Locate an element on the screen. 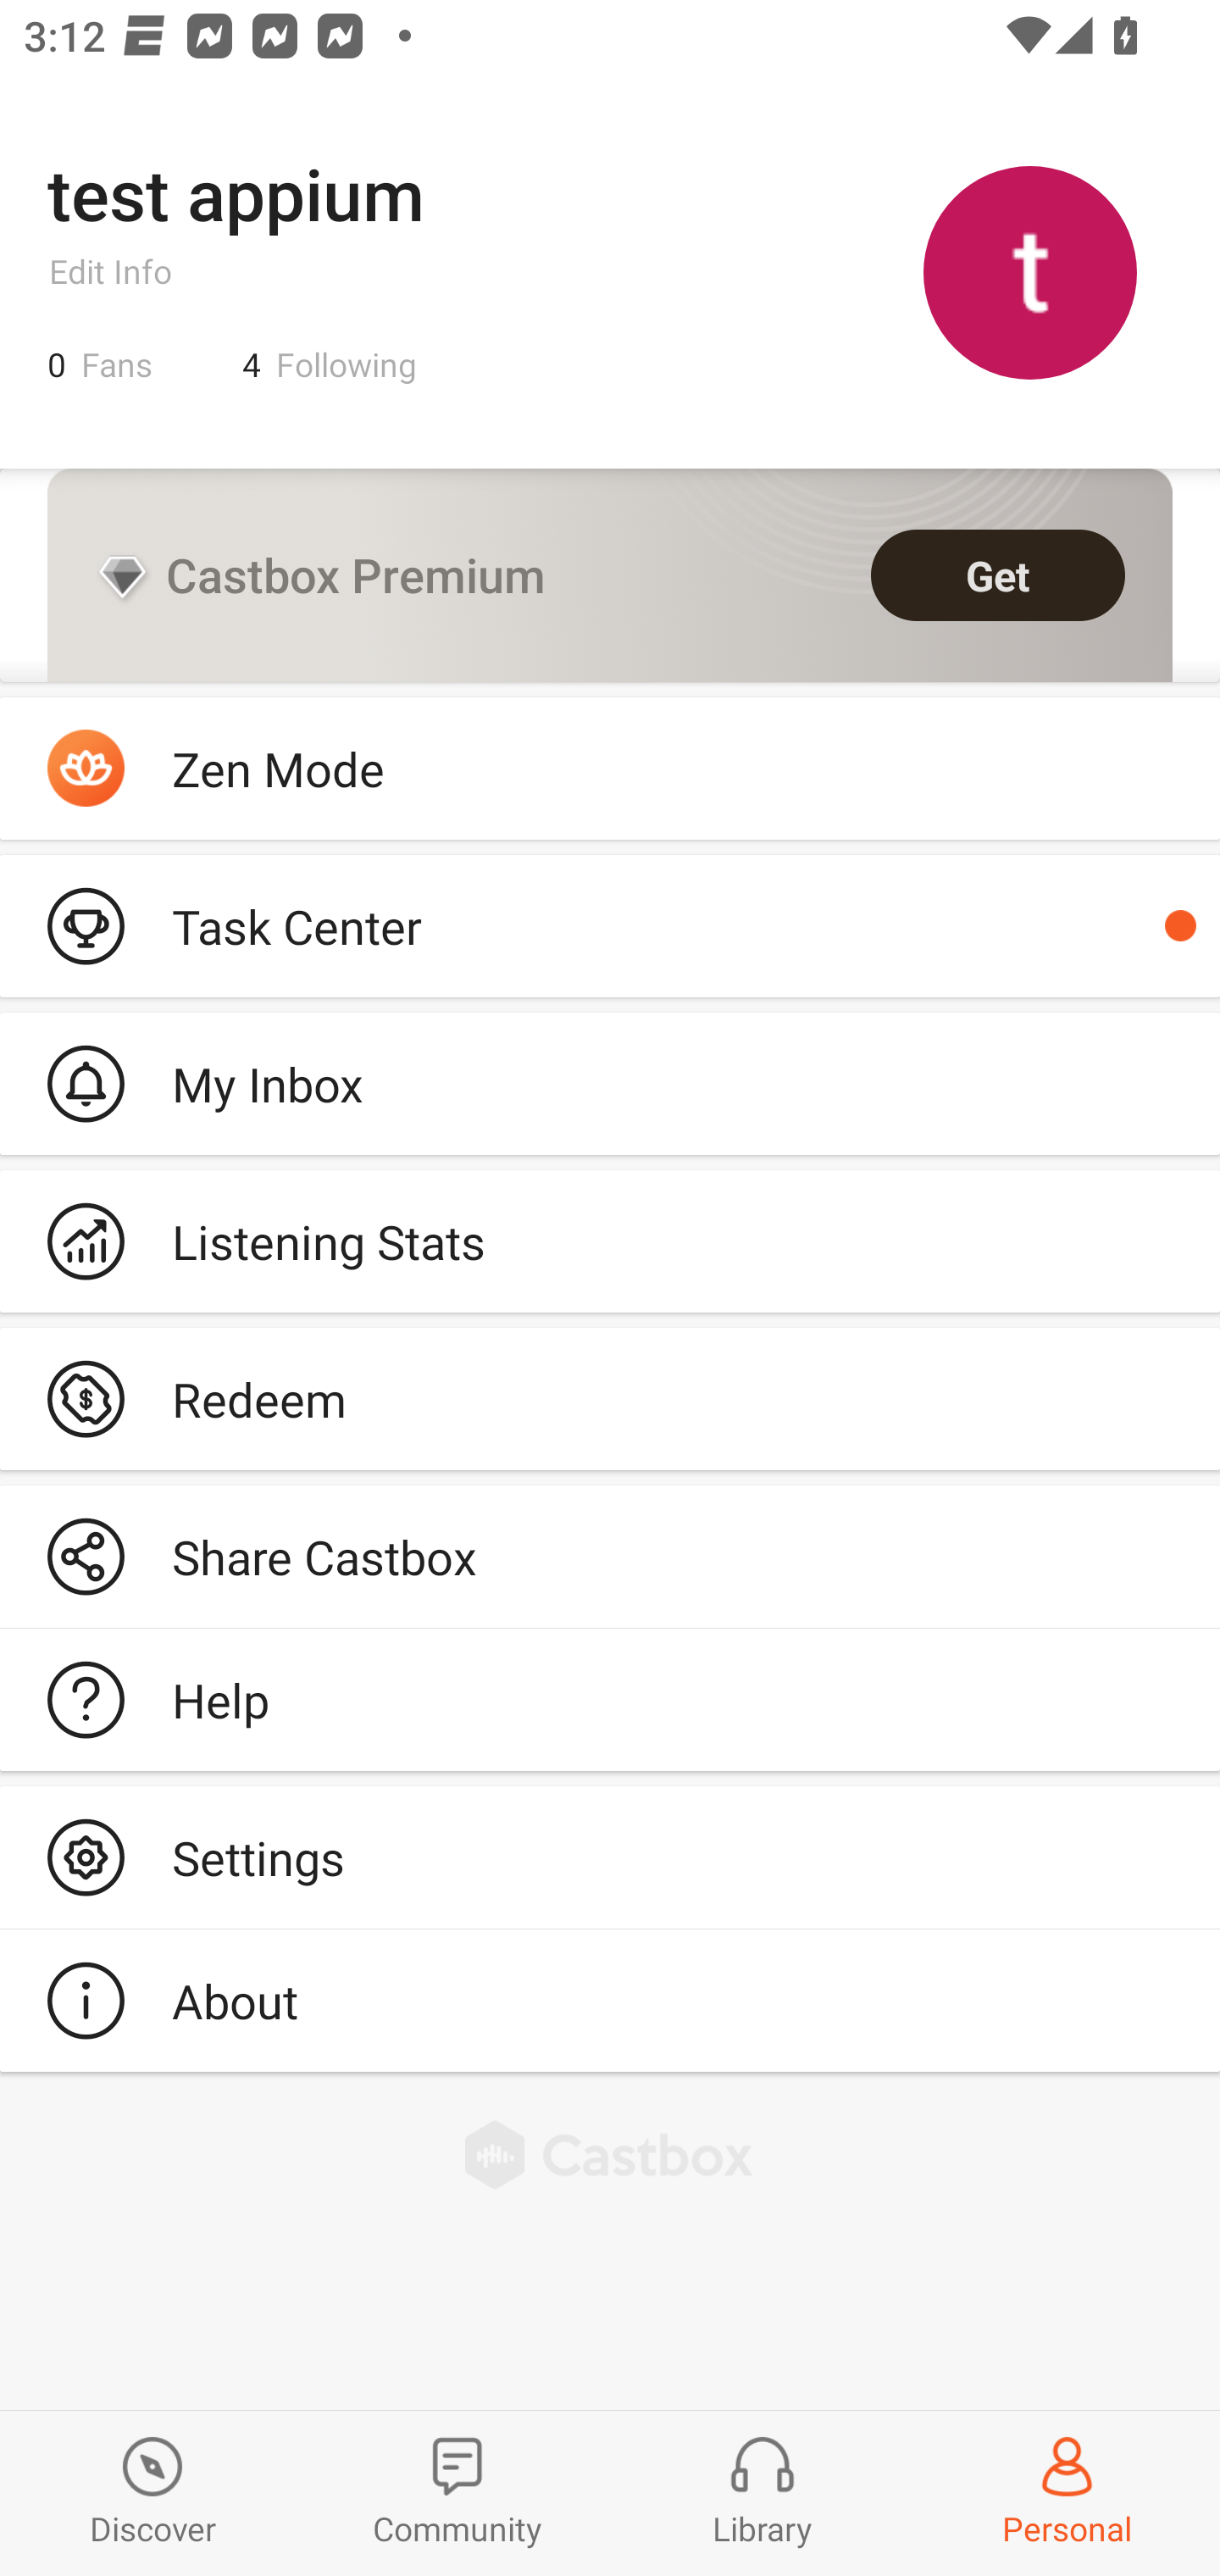 This screenshot has height=2576, width=1220. Get is located at coordinates (998, 575).